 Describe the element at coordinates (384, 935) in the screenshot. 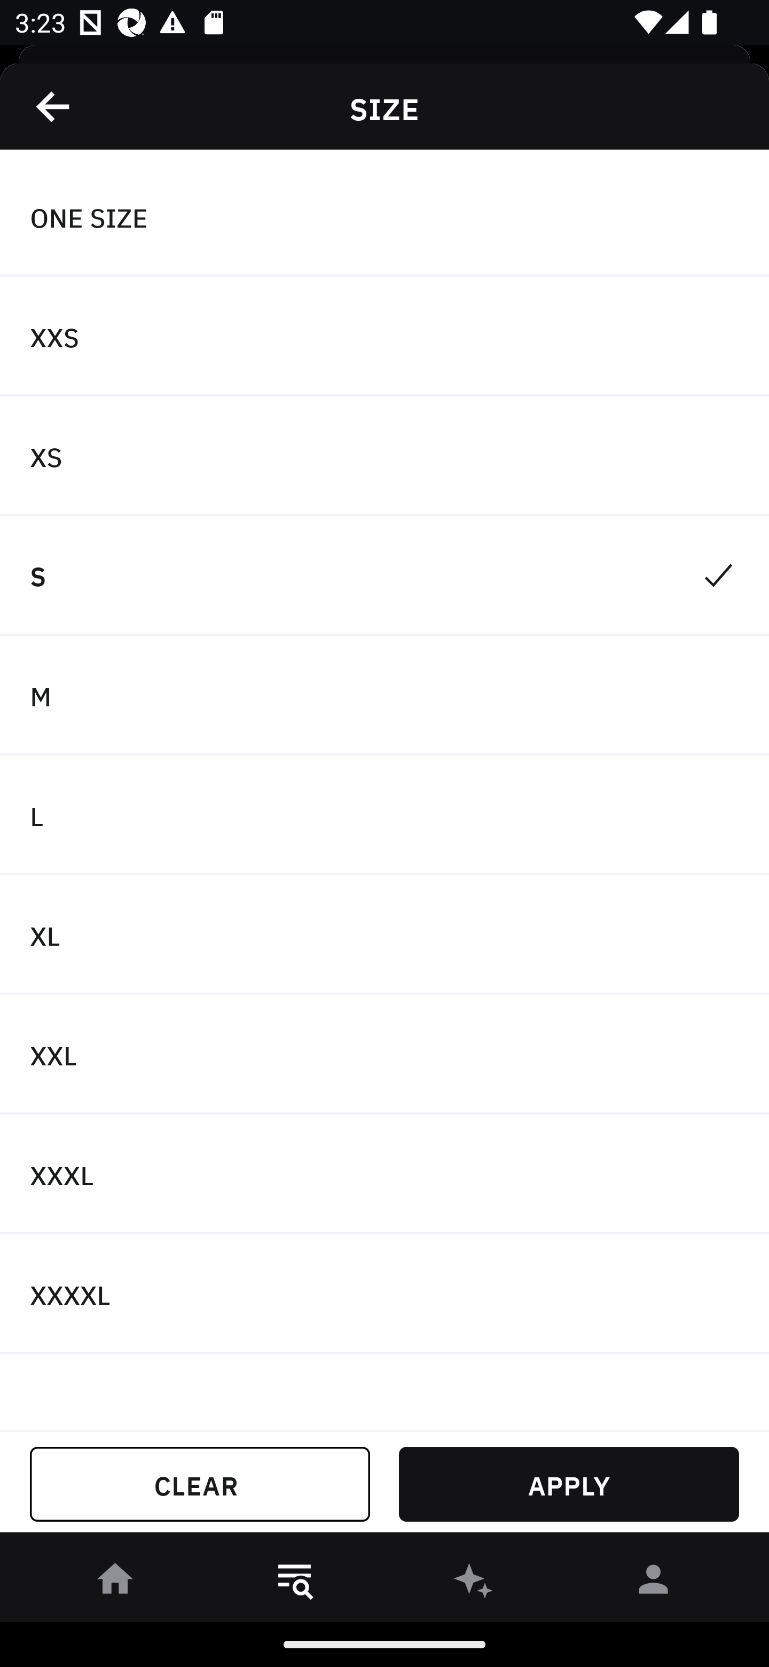

I see `XL` at that location.